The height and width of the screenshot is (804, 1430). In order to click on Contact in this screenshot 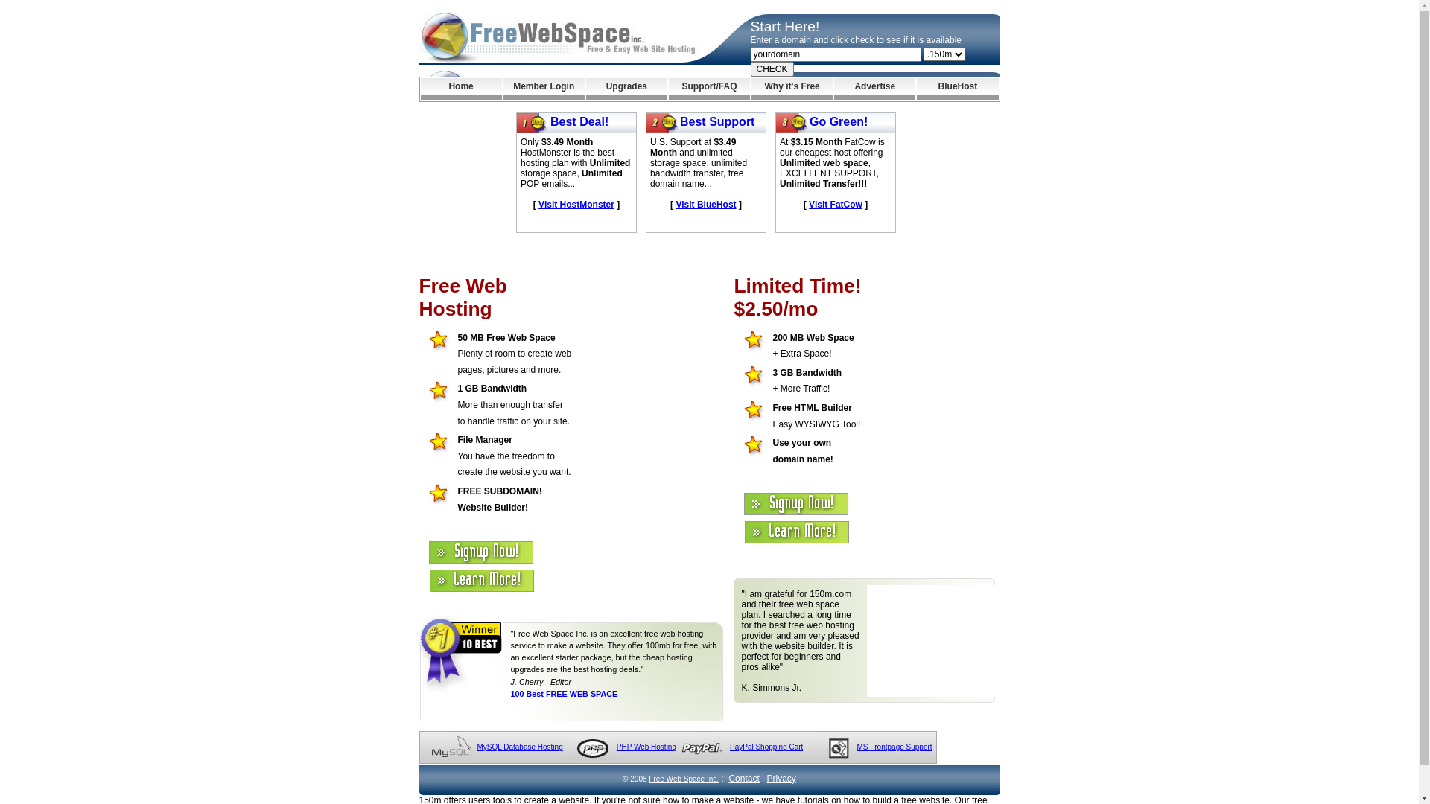, I will do `click(743, 779)`.